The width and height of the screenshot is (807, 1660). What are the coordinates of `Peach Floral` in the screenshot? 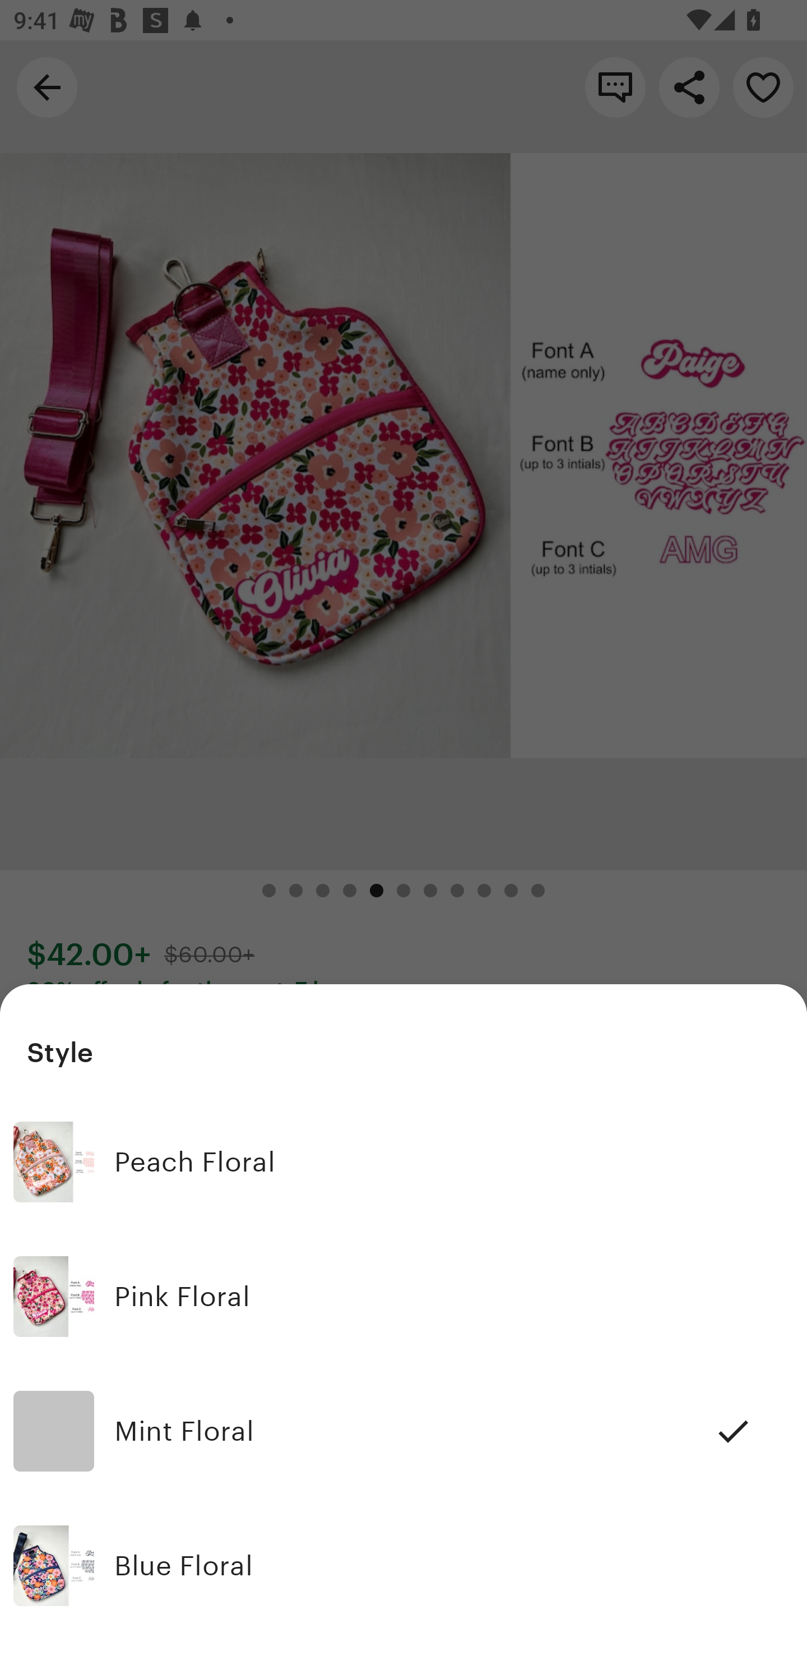 It's located at (403, 1162).